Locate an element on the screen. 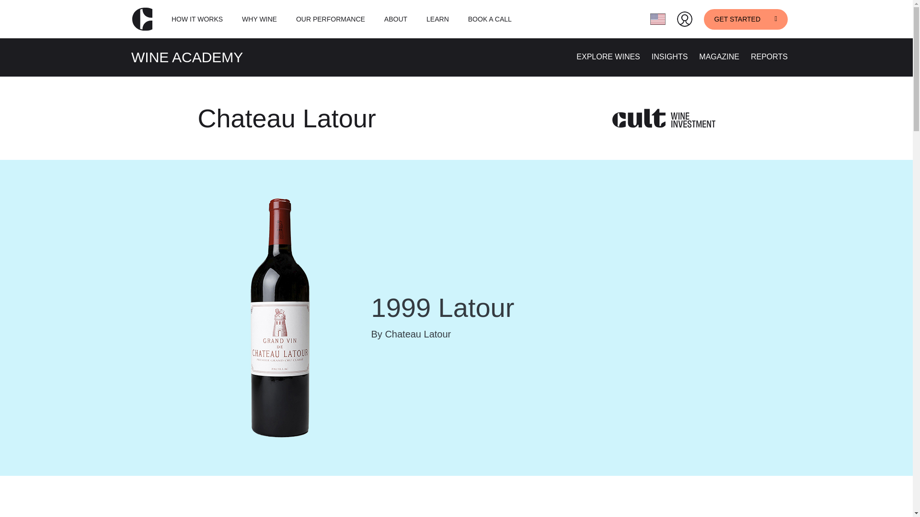 The height and width of the screenshot is (517, 920). Chateau Latour is located at coordinates (287, 118).